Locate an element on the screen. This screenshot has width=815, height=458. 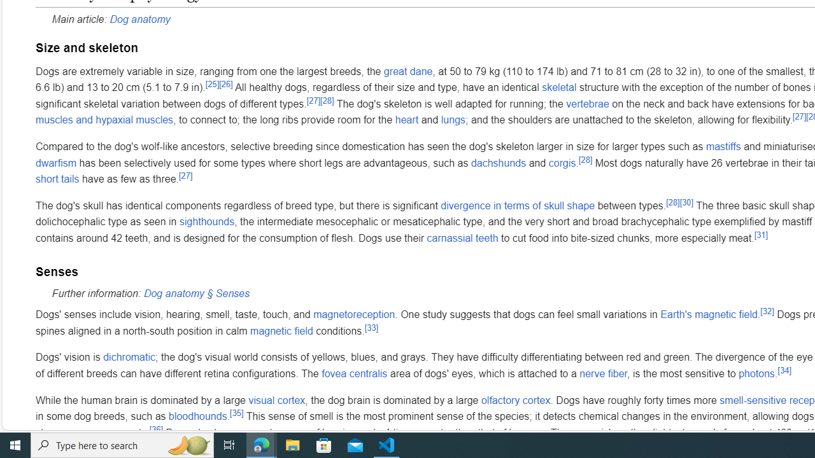
magnetoreception is located at coordinates (354, 314).